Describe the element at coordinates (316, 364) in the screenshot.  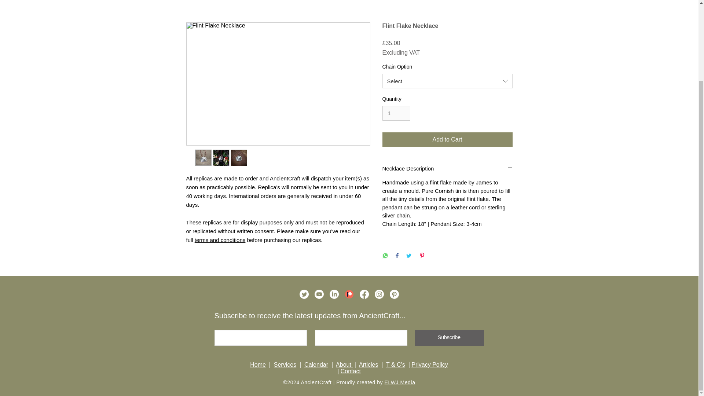
I see `Calendar` at that location.